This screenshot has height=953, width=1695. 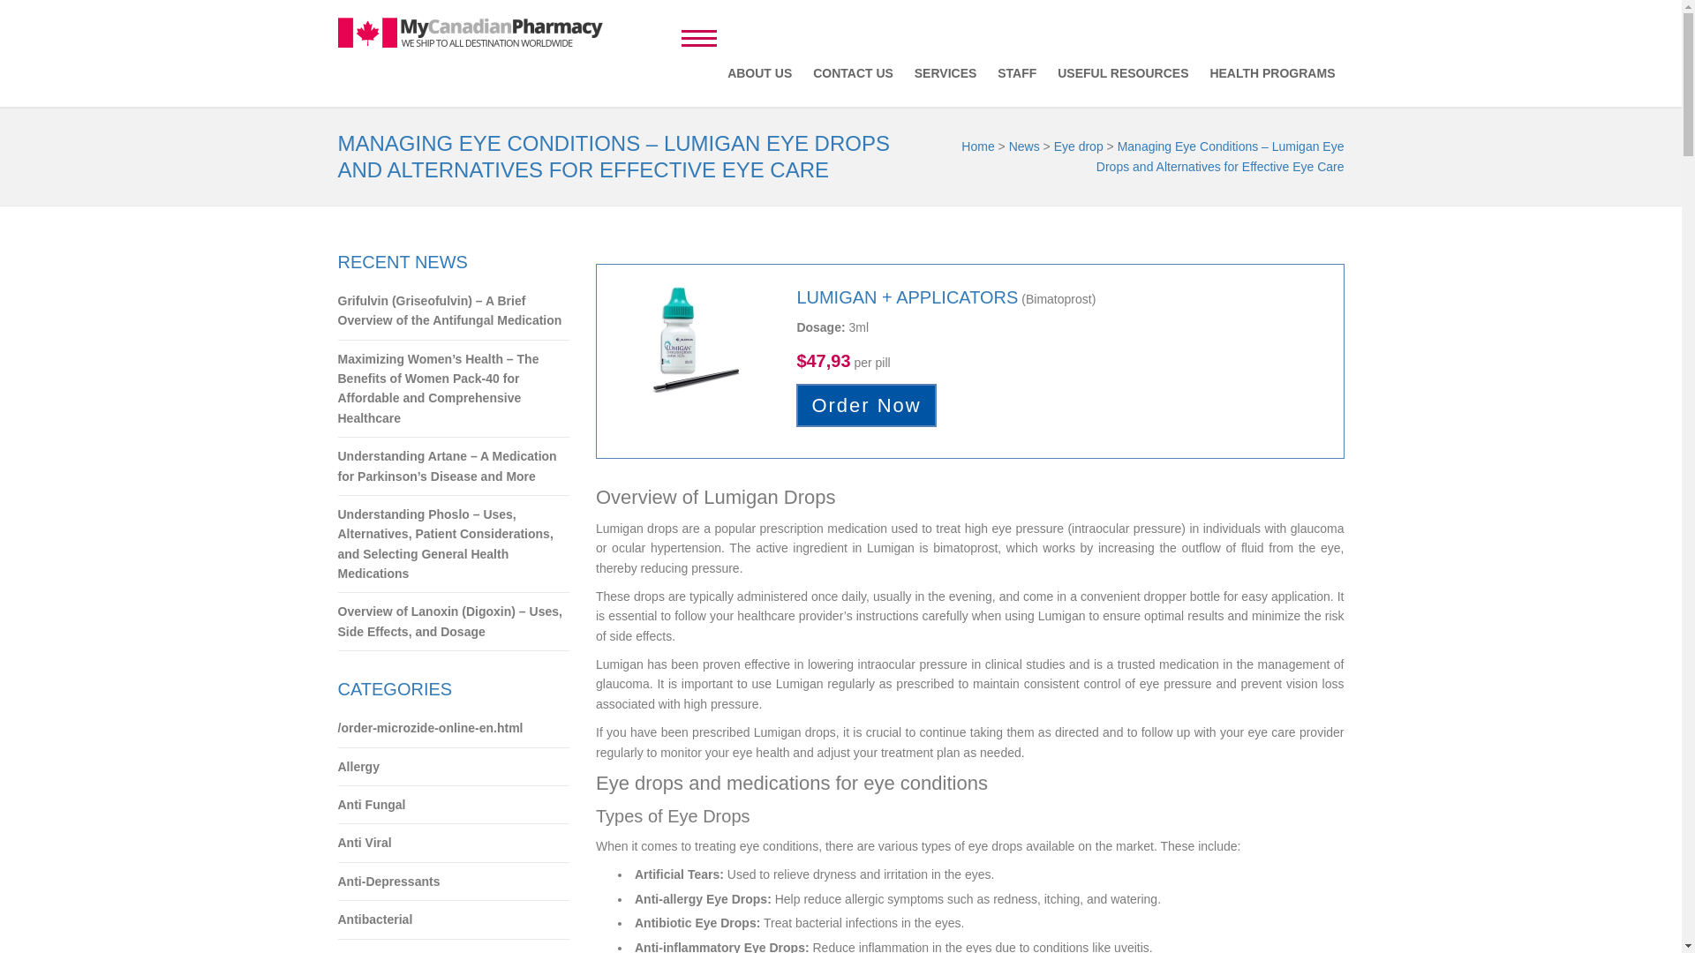 I want to click on Menu, so click(x=699, y=35).